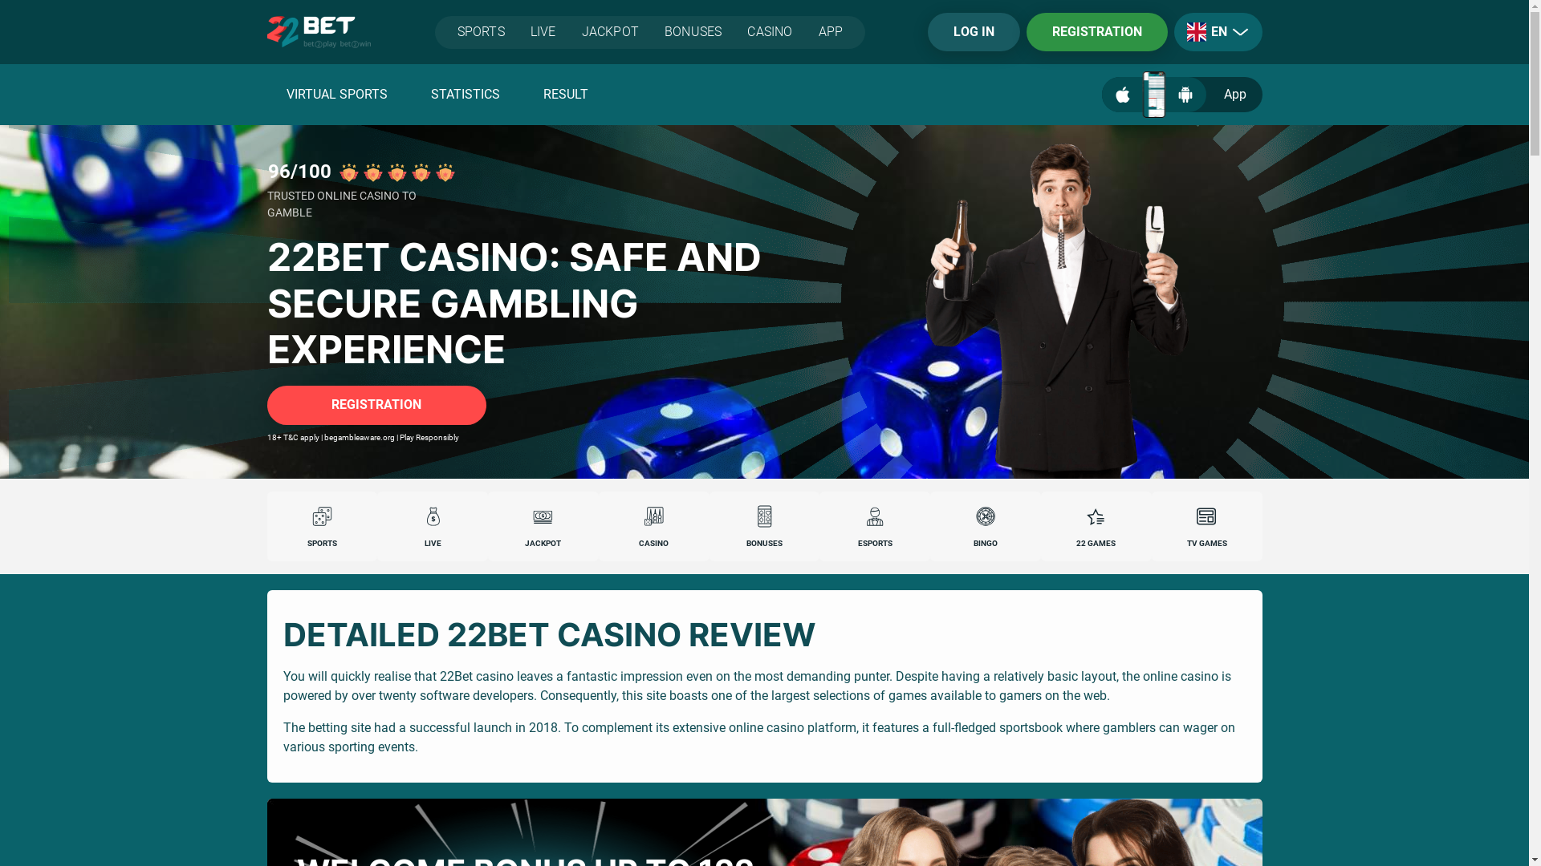 This screenshot has height=866, width=1541. I want to click on Jackpot, so click(543, 516).